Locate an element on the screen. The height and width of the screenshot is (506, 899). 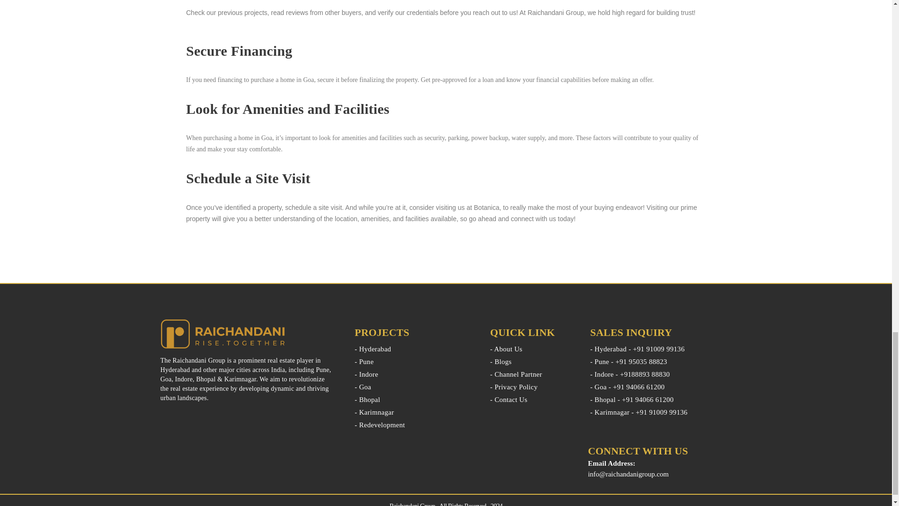
- Channel Partner is located at coordinates (533, 374).